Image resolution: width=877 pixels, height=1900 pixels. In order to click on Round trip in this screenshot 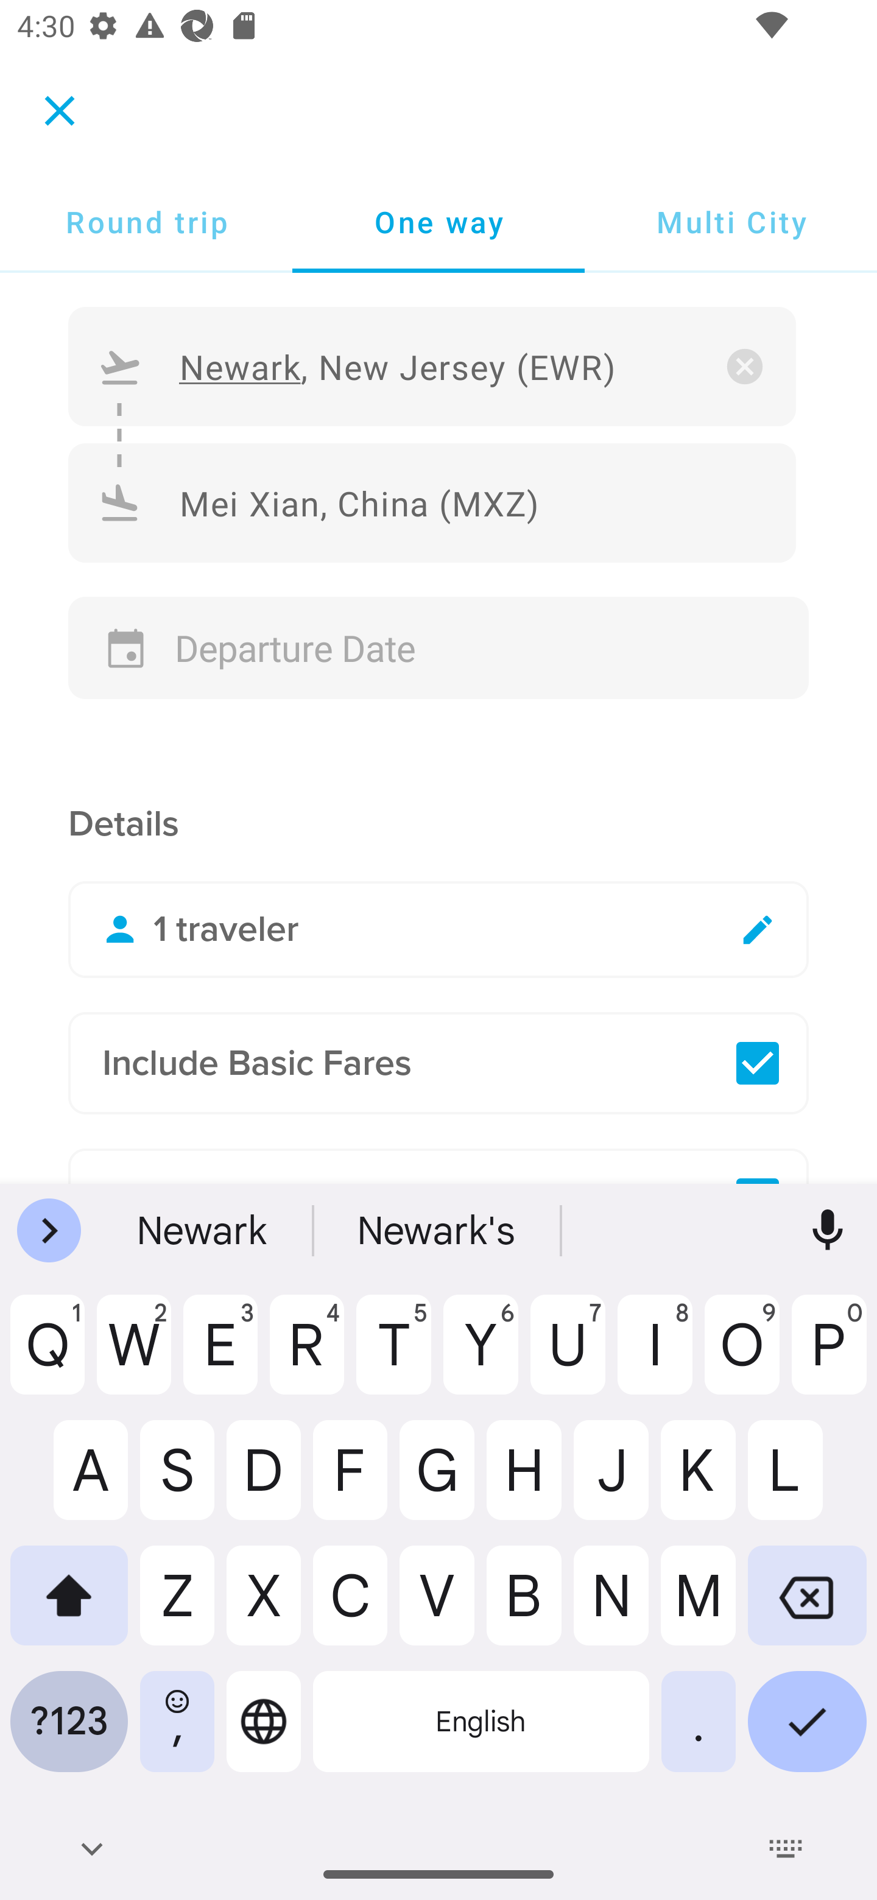, I will do `click(146, 222)`.